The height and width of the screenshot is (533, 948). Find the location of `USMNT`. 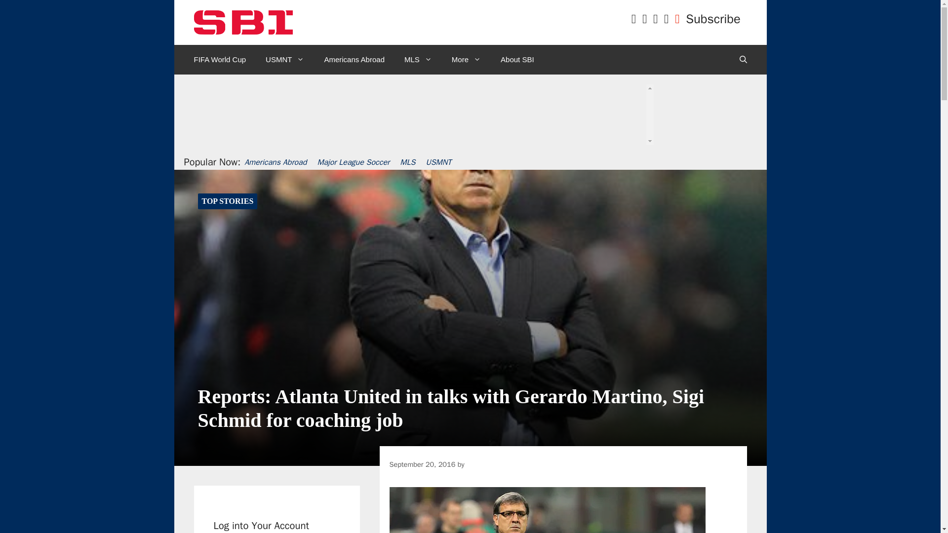

USMNT is located at coordinates (284, 59).